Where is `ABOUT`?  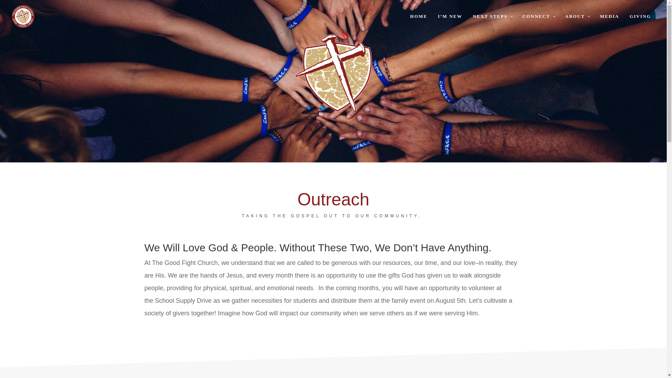 ABOUT is located at coordinates (577, 23).